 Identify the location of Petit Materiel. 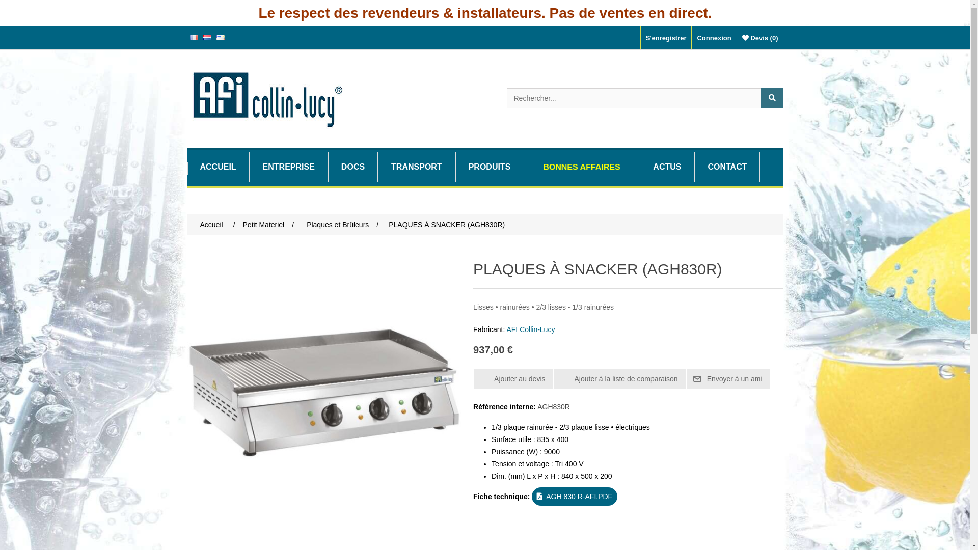
(264, 225).